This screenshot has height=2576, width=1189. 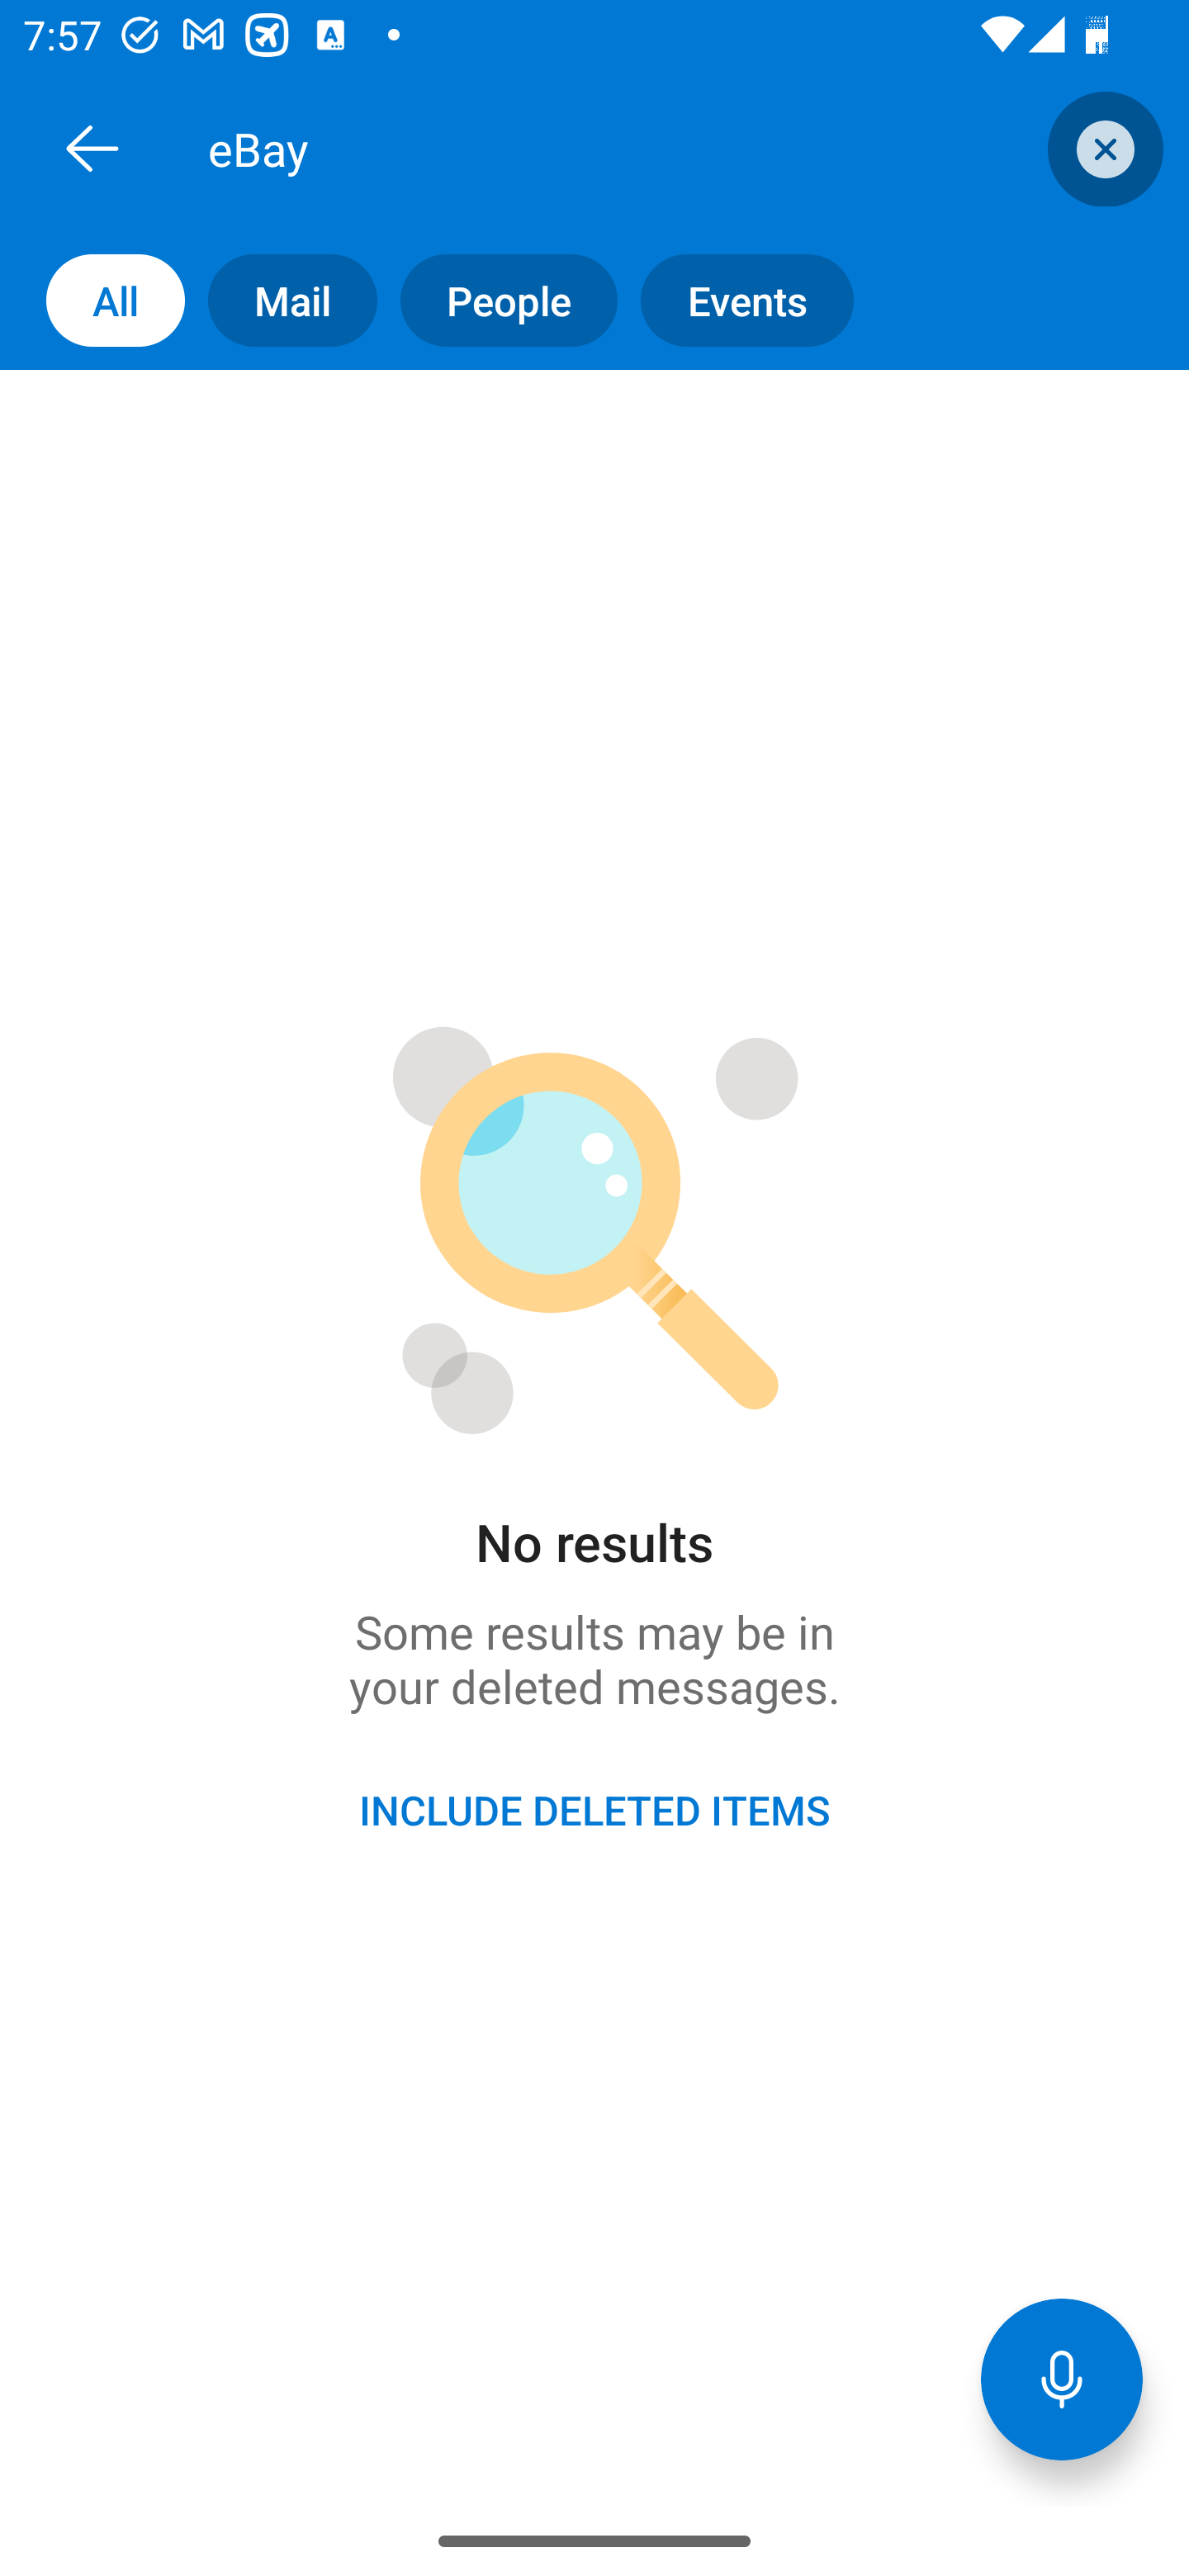 I want to click on Mail, so click(x=281, y=301).